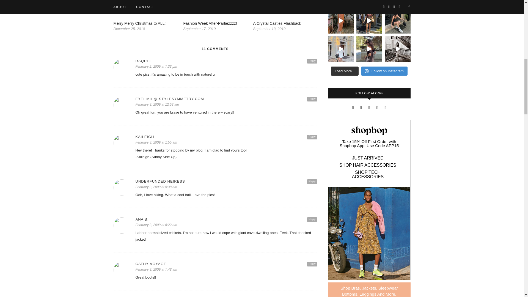 The width and height of the screenshot is (528, 297). Describe the element at coordinates (312, 264) in the screenshot. I see `Reply` at that location.